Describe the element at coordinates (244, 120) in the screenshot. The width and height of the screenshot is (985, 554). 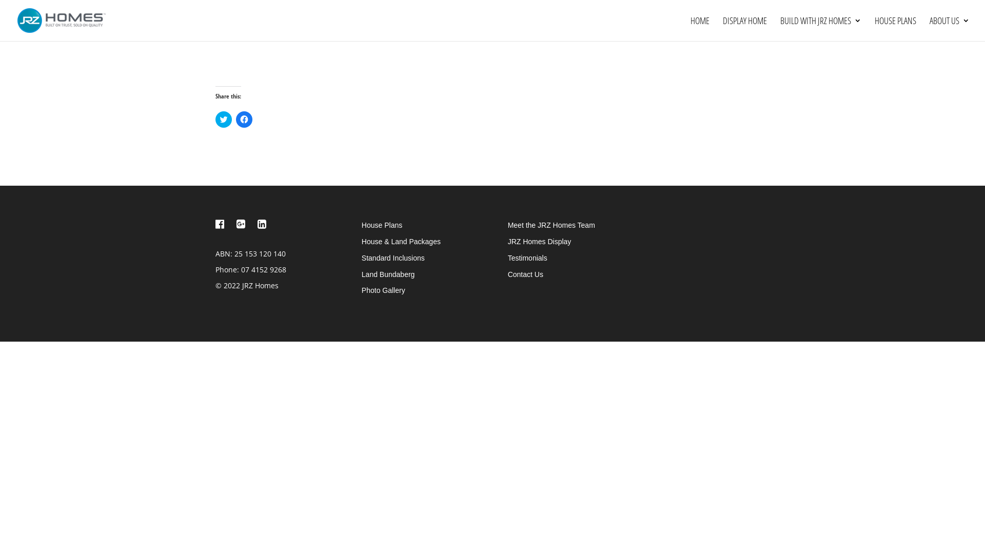
I see `Click to share on Facebook (Opens in new window)` at that location.